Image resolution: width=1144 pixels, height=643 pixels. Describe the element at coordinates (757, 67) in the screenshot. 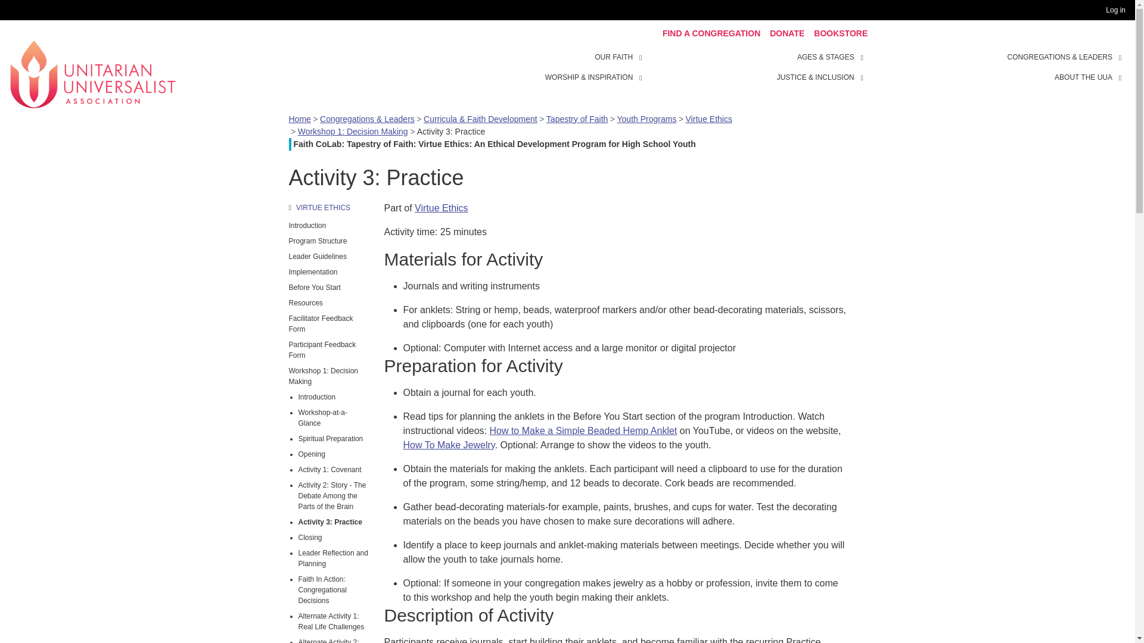

I see `Site Menu` at that location.